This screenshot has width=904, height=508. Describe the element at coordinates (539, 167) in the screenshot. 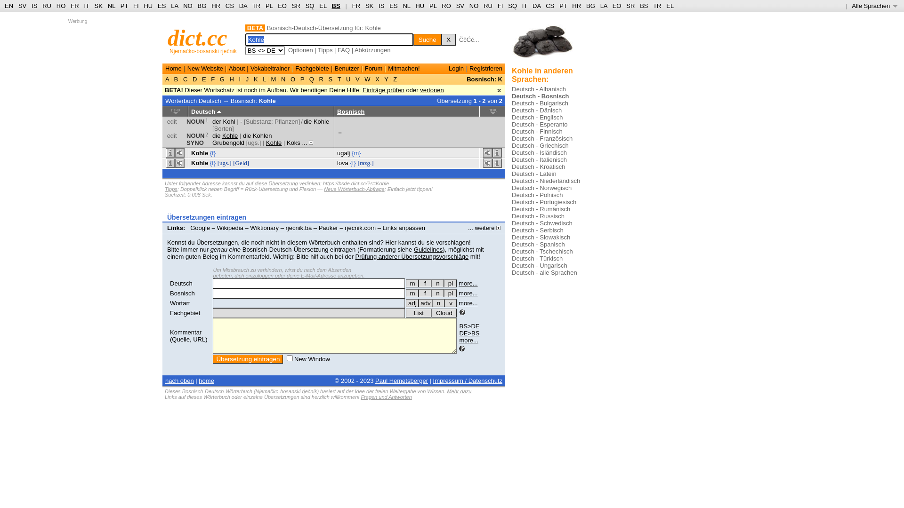

I see `Deutsch - Kroatisch` at that location.